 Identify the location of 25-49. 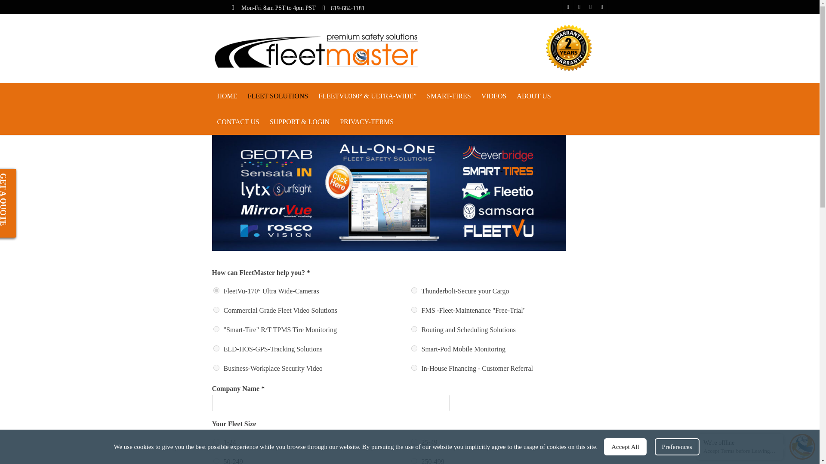
(414, 441).